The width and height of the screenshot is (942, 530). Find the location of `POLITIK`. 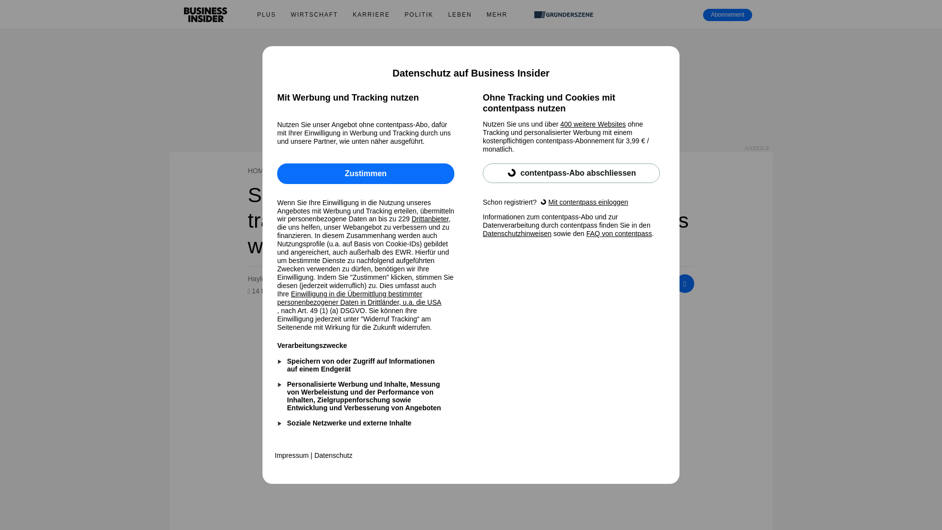

POLITIK is located at coordinates (419, 15).